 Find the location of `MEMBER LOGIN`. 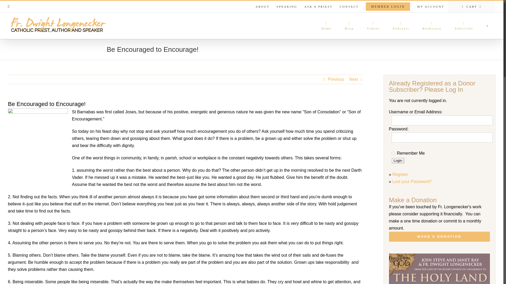

MEMBER LOGIN is located at coordinates (388, 7).